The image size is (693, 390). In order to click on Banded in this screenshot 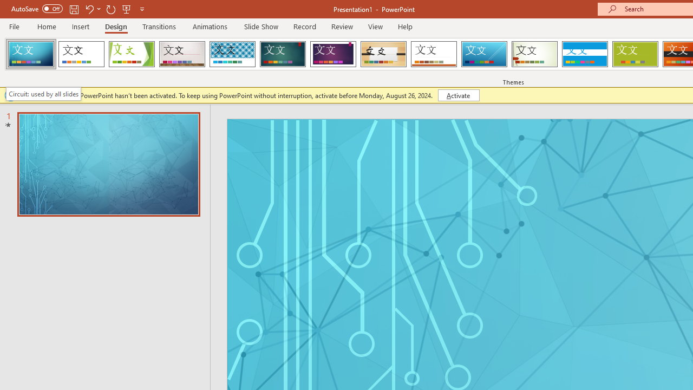, I will do `click(585, 54)`.